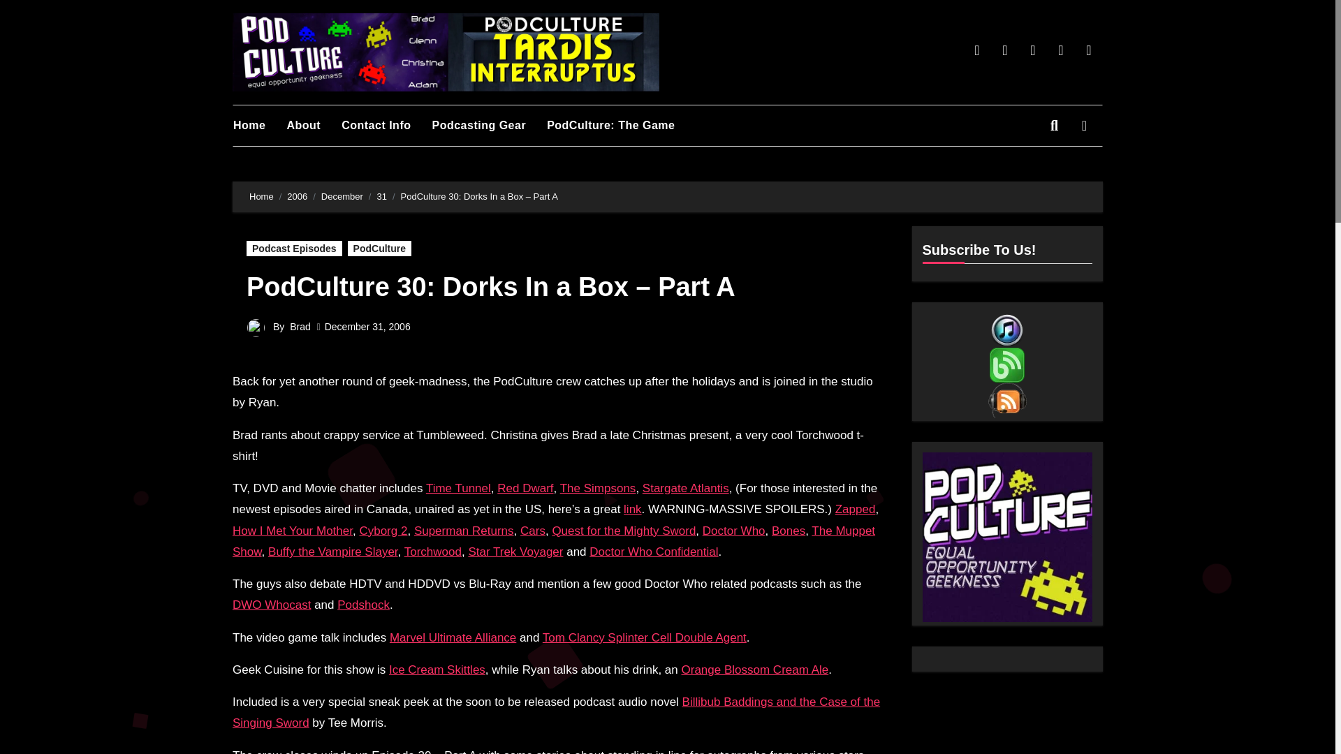  Describe the element at coordinates (292, 531) in the screenshot. I see `How I Met Your Mother` at that location.